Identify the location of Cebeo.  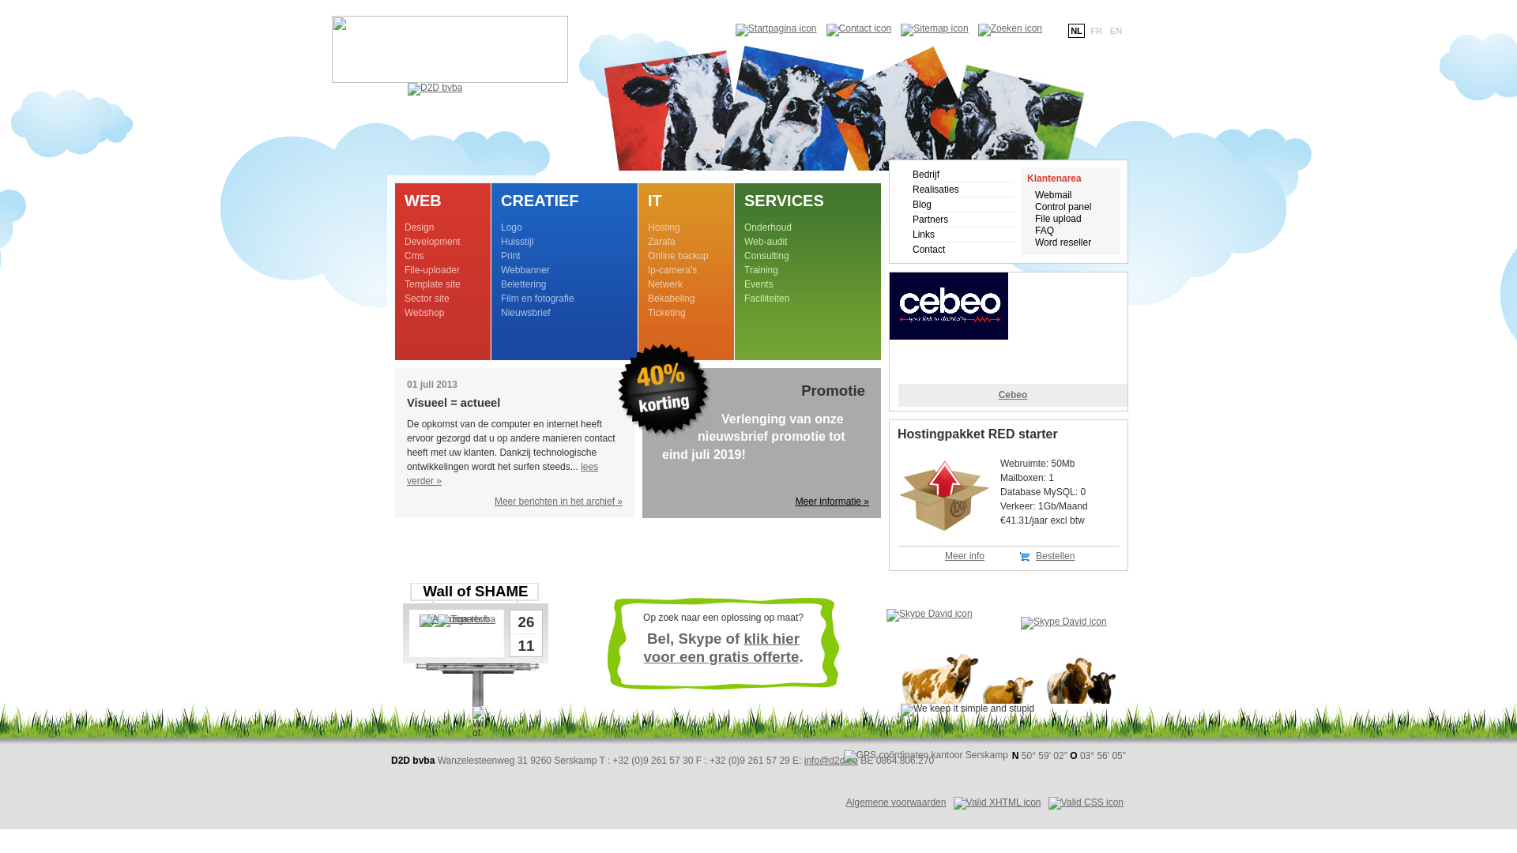
(1013, 395).